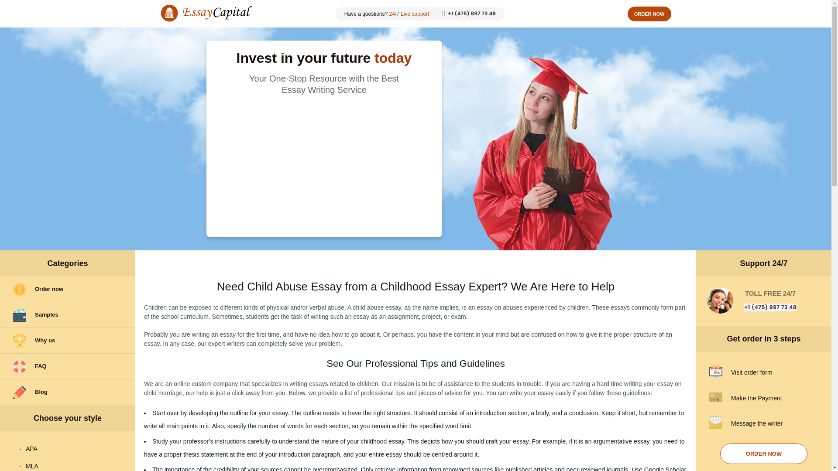 This screenshot has width=838, height=471. I want to click on Order now, so click(67, 289).